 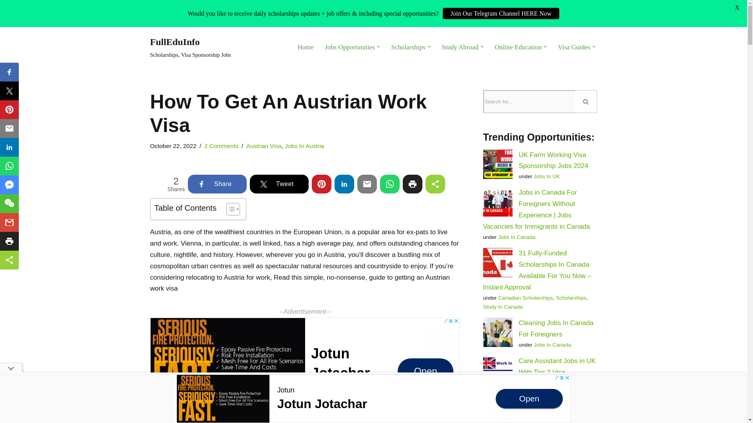 I want to click on Skip to content, so click(x=408, y=47).